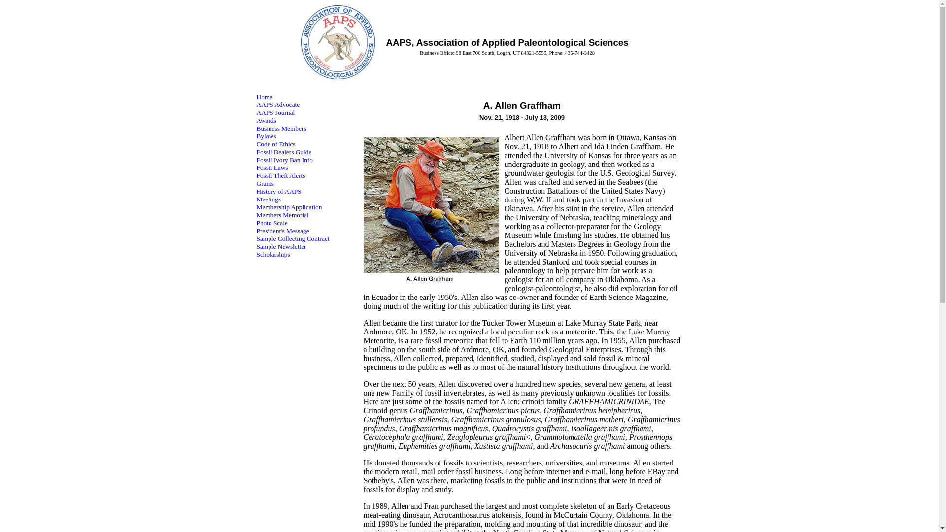  Describe the element at coordinates (281, 246) in the screenshot. I see `Sample Newsletter` at that location.